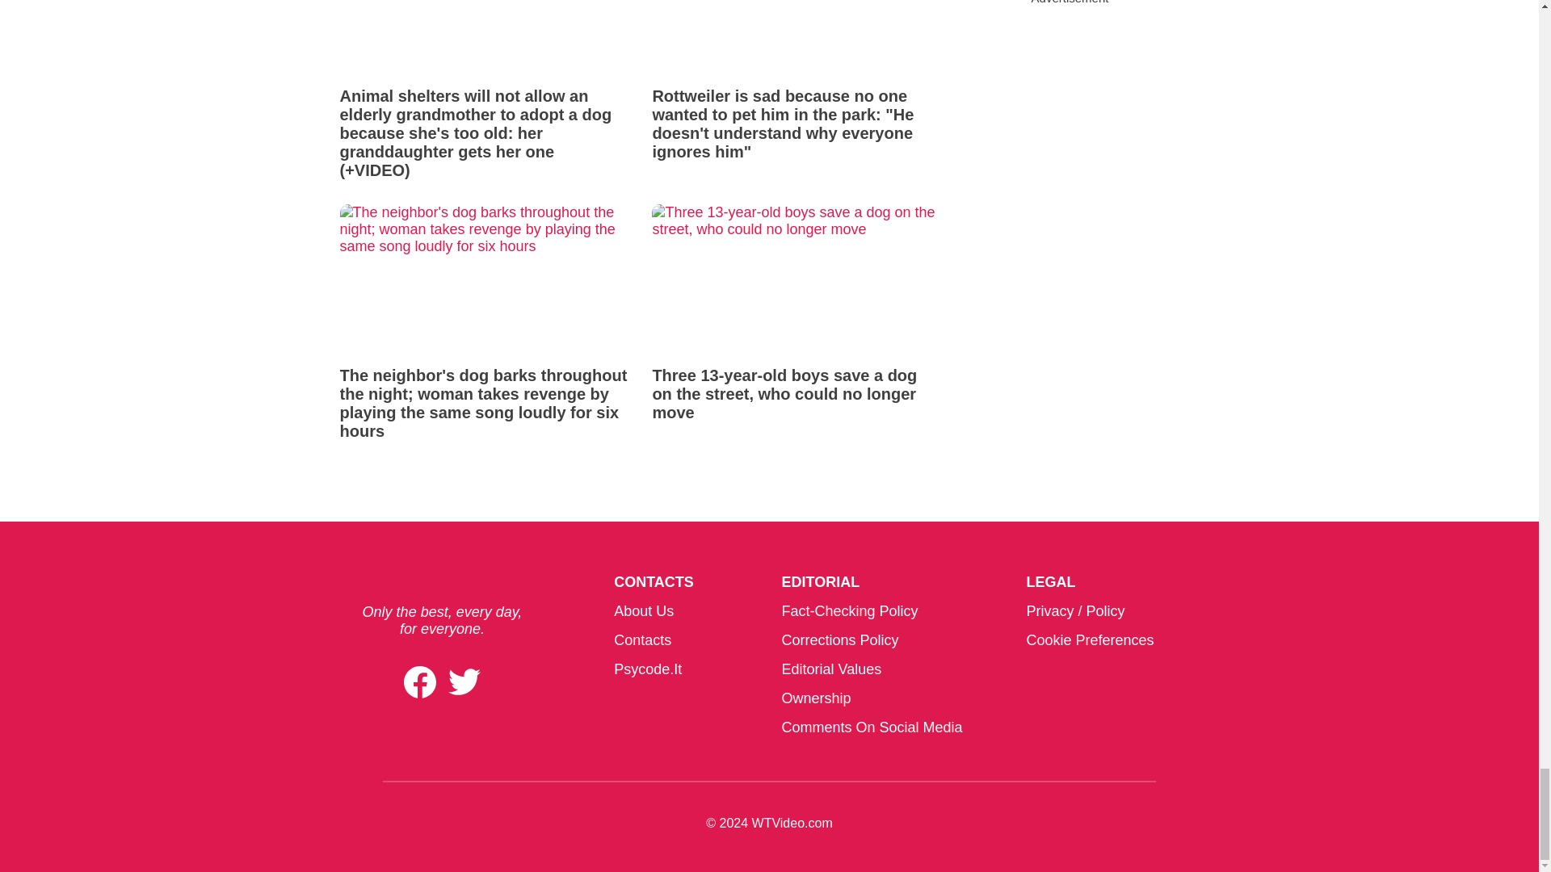 The height and width of the screenshot is (872, 1551). Describe the element at coordinates (816, 698) in the screenshot. I see `Ownership` at that location.